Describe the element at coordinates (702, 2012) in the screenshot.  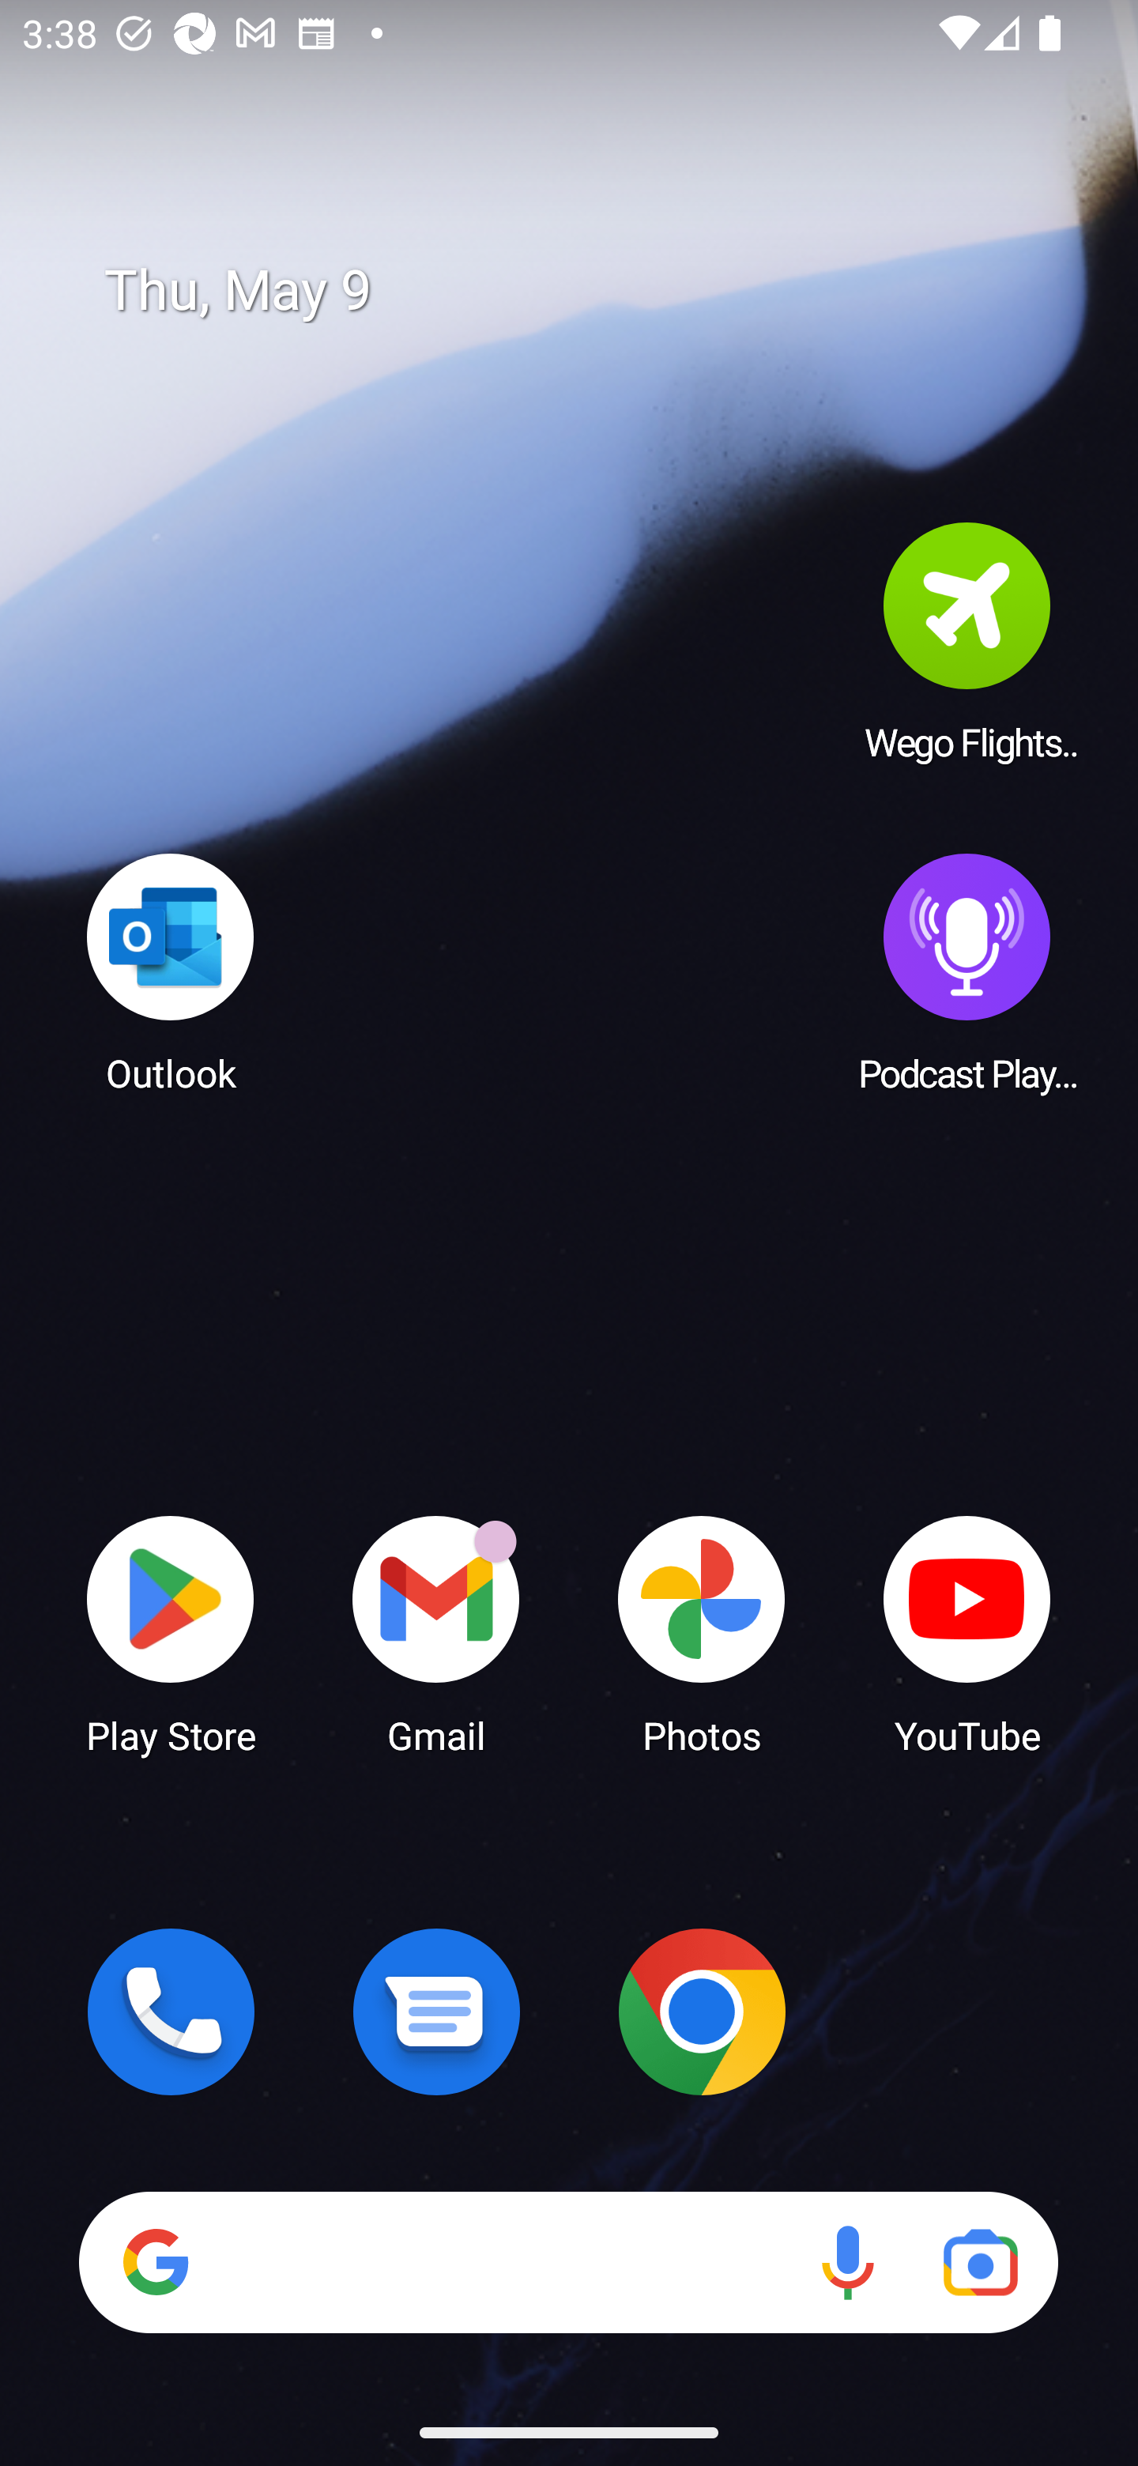
I see `Chrome` at that location.